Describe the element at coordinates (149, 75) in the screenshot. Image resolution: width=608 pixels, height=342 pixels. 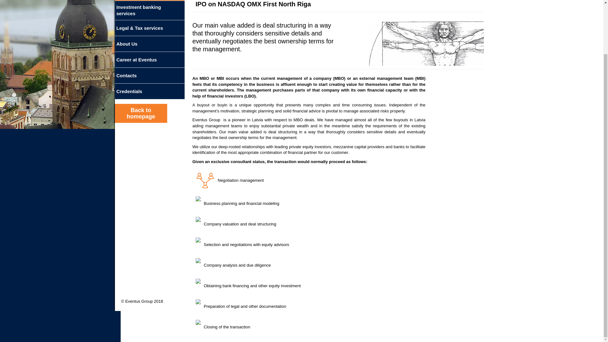
I see `Contacts` at that location.